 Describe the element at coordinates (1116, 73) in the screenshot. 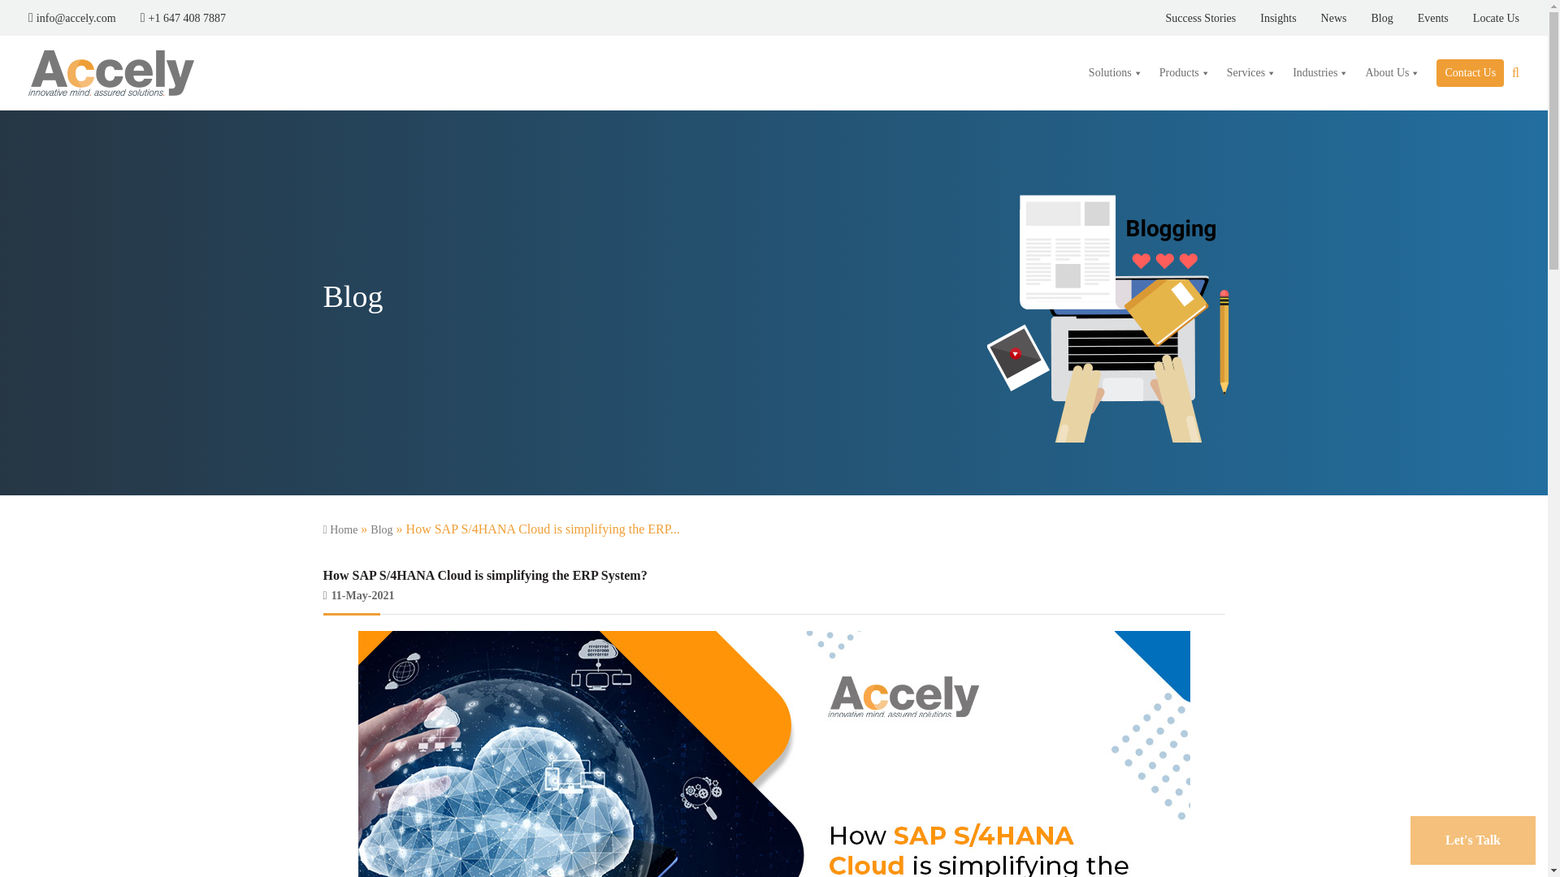

I see `Solutions` at that location.